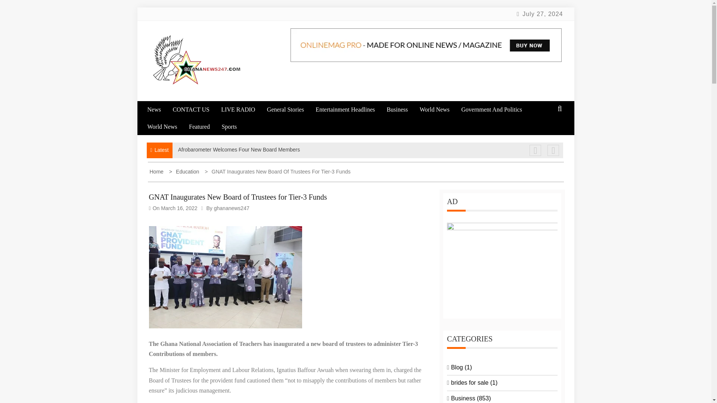  Describe the element at coordinates (402, 110) in the screenshot. I see `Business` at that location.